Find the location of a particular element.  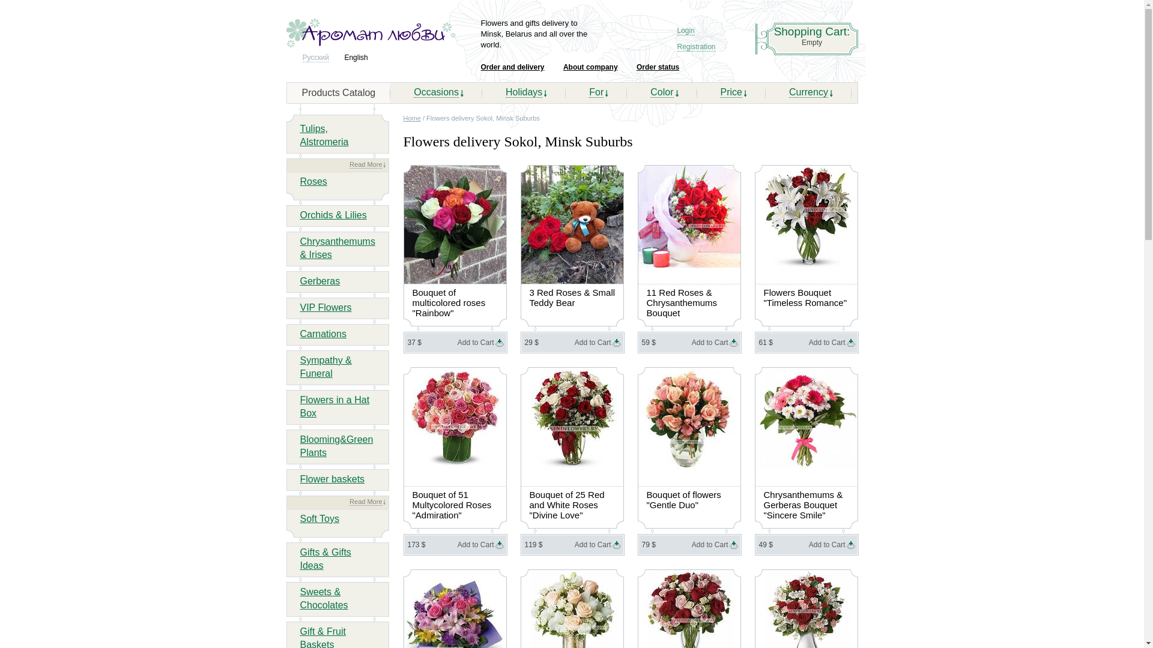

Home is located at coordinates (412, 118).